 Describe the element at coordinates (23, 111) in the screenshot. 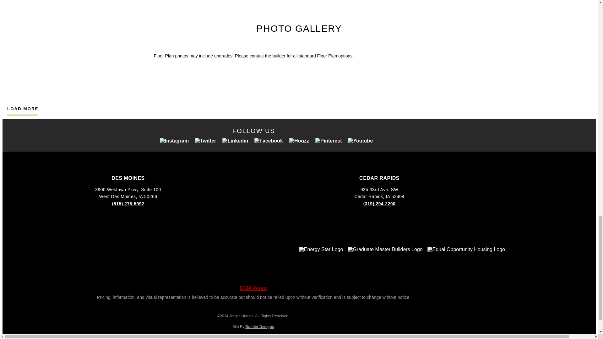

I see `LOAD MORE` at that location.